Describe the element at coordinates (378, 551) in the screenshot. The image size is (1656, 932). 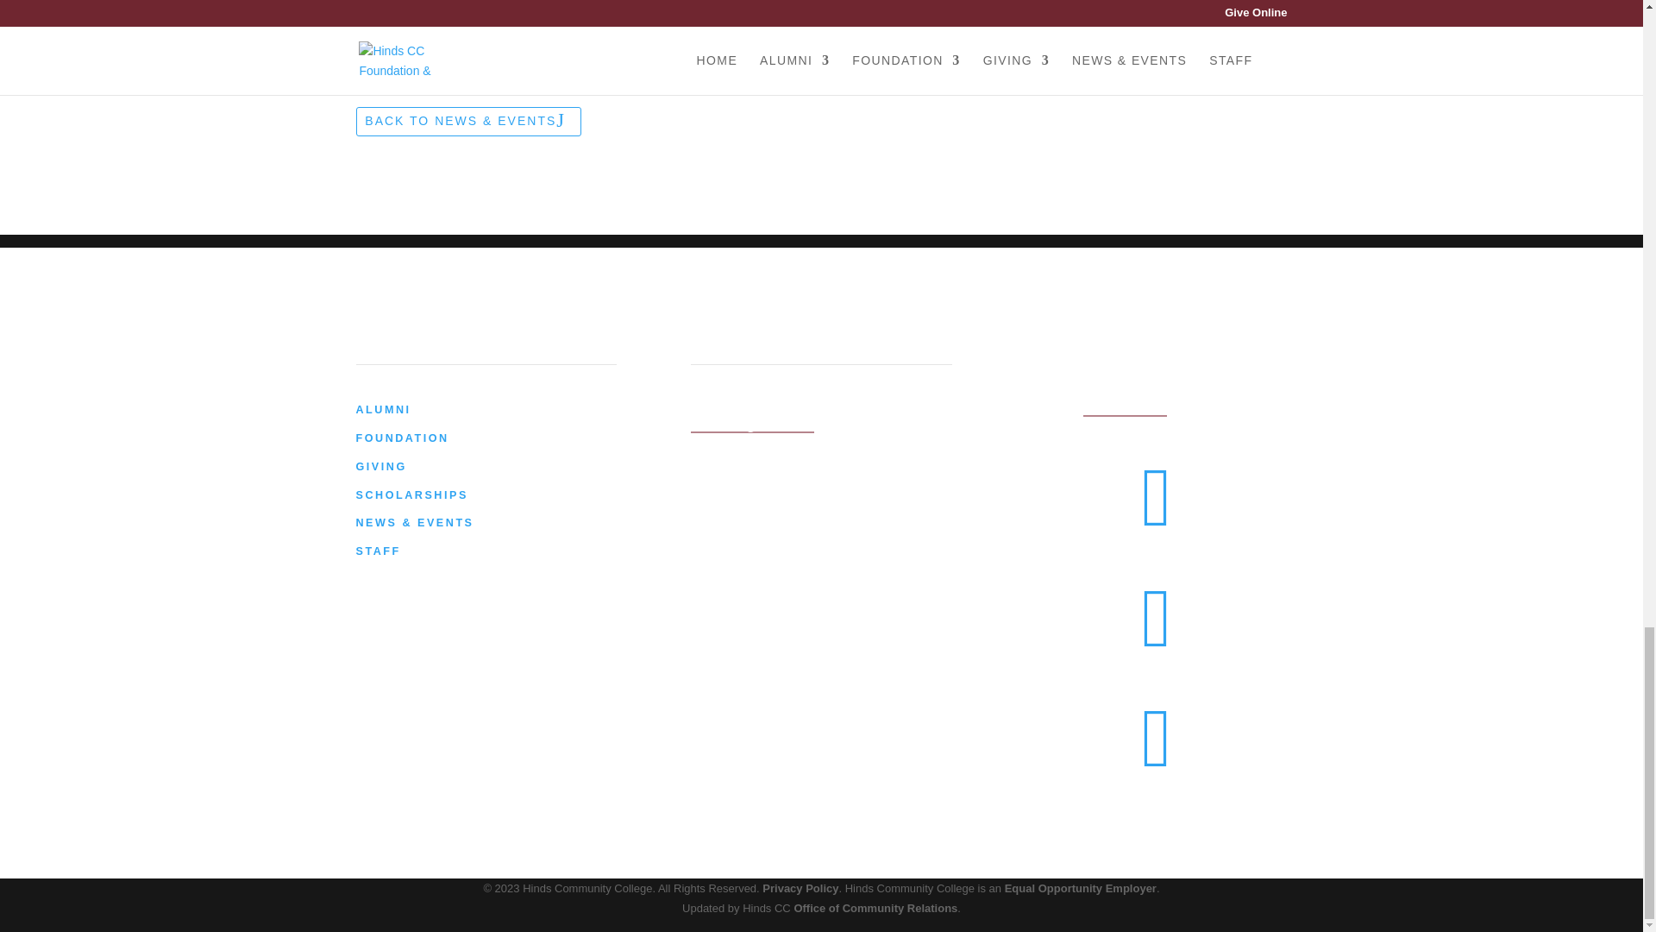
I see `STAFF` at that location.